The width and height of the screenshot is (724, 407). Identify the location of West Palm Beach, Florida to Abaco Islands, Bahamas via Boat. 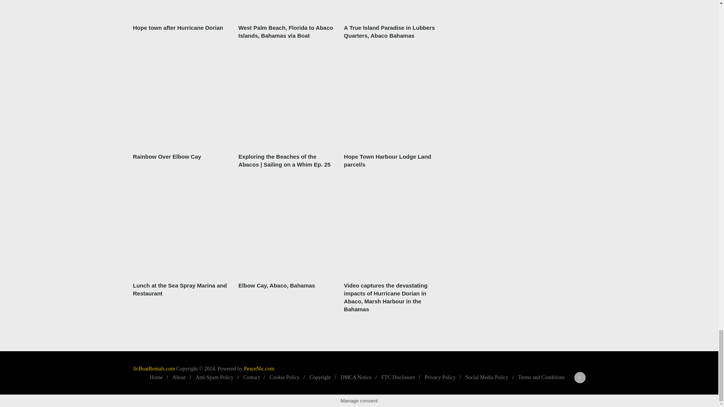
(286, 9).